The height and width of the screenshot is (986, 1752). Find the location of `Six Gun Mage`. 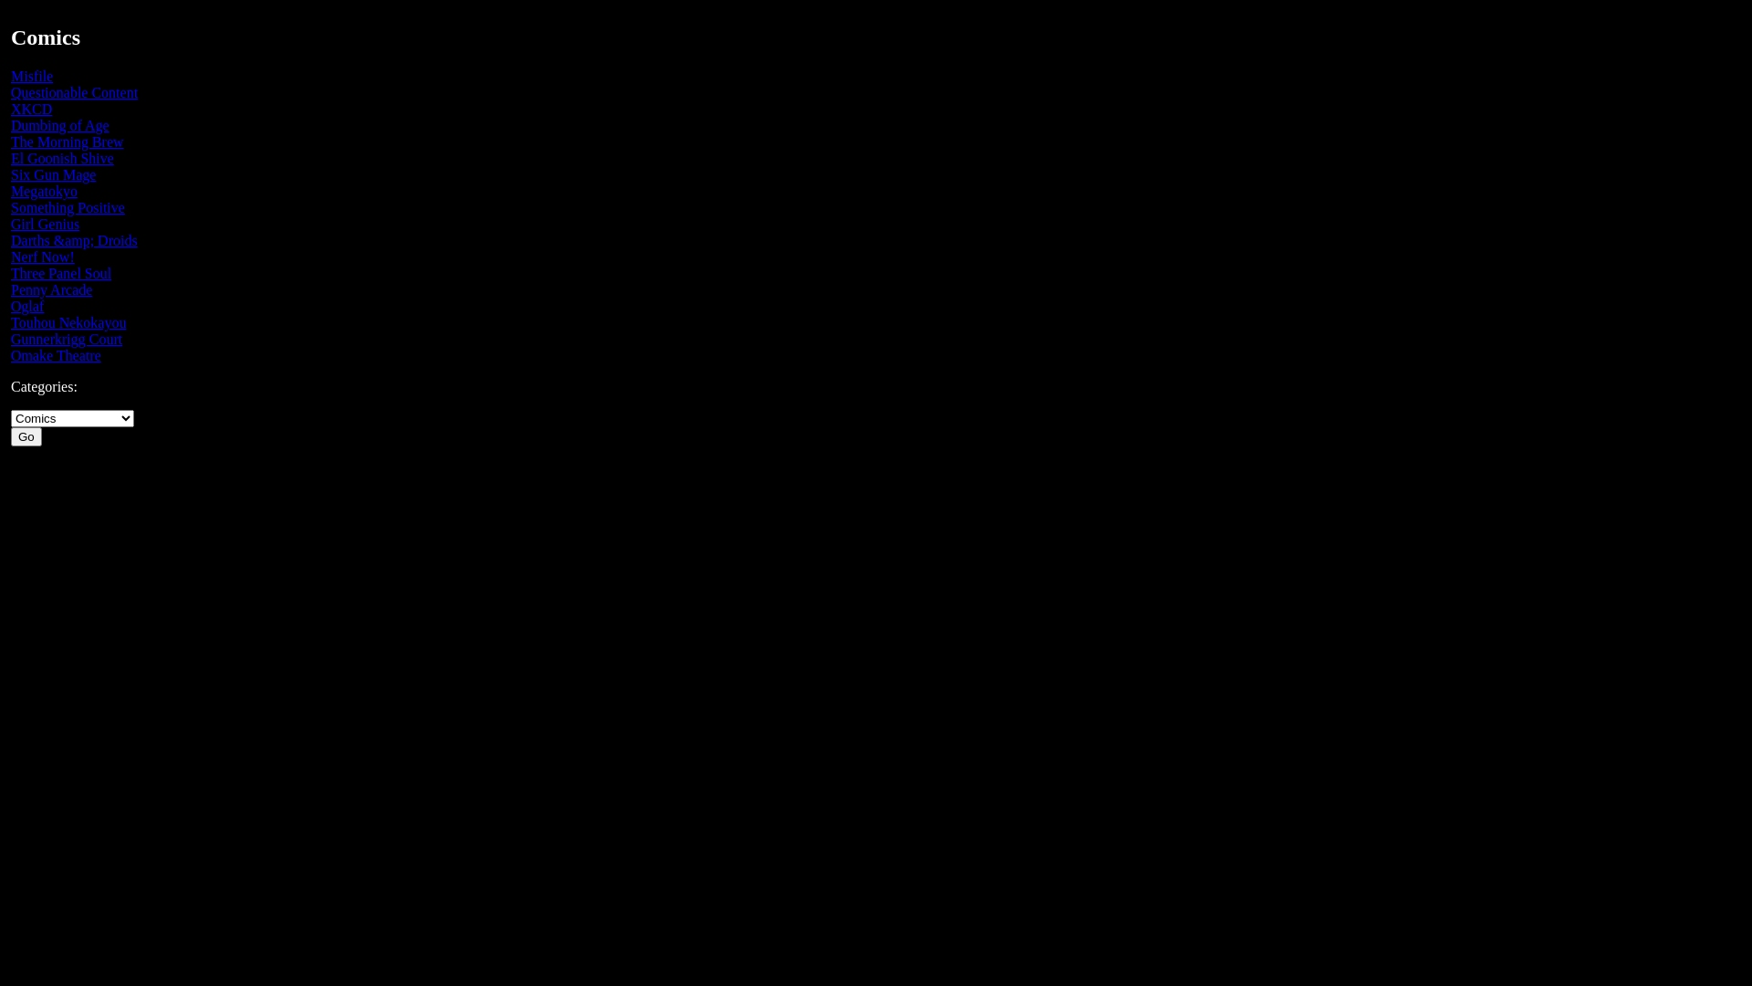

Six Gun Mage is located at coordinates (53, 175).